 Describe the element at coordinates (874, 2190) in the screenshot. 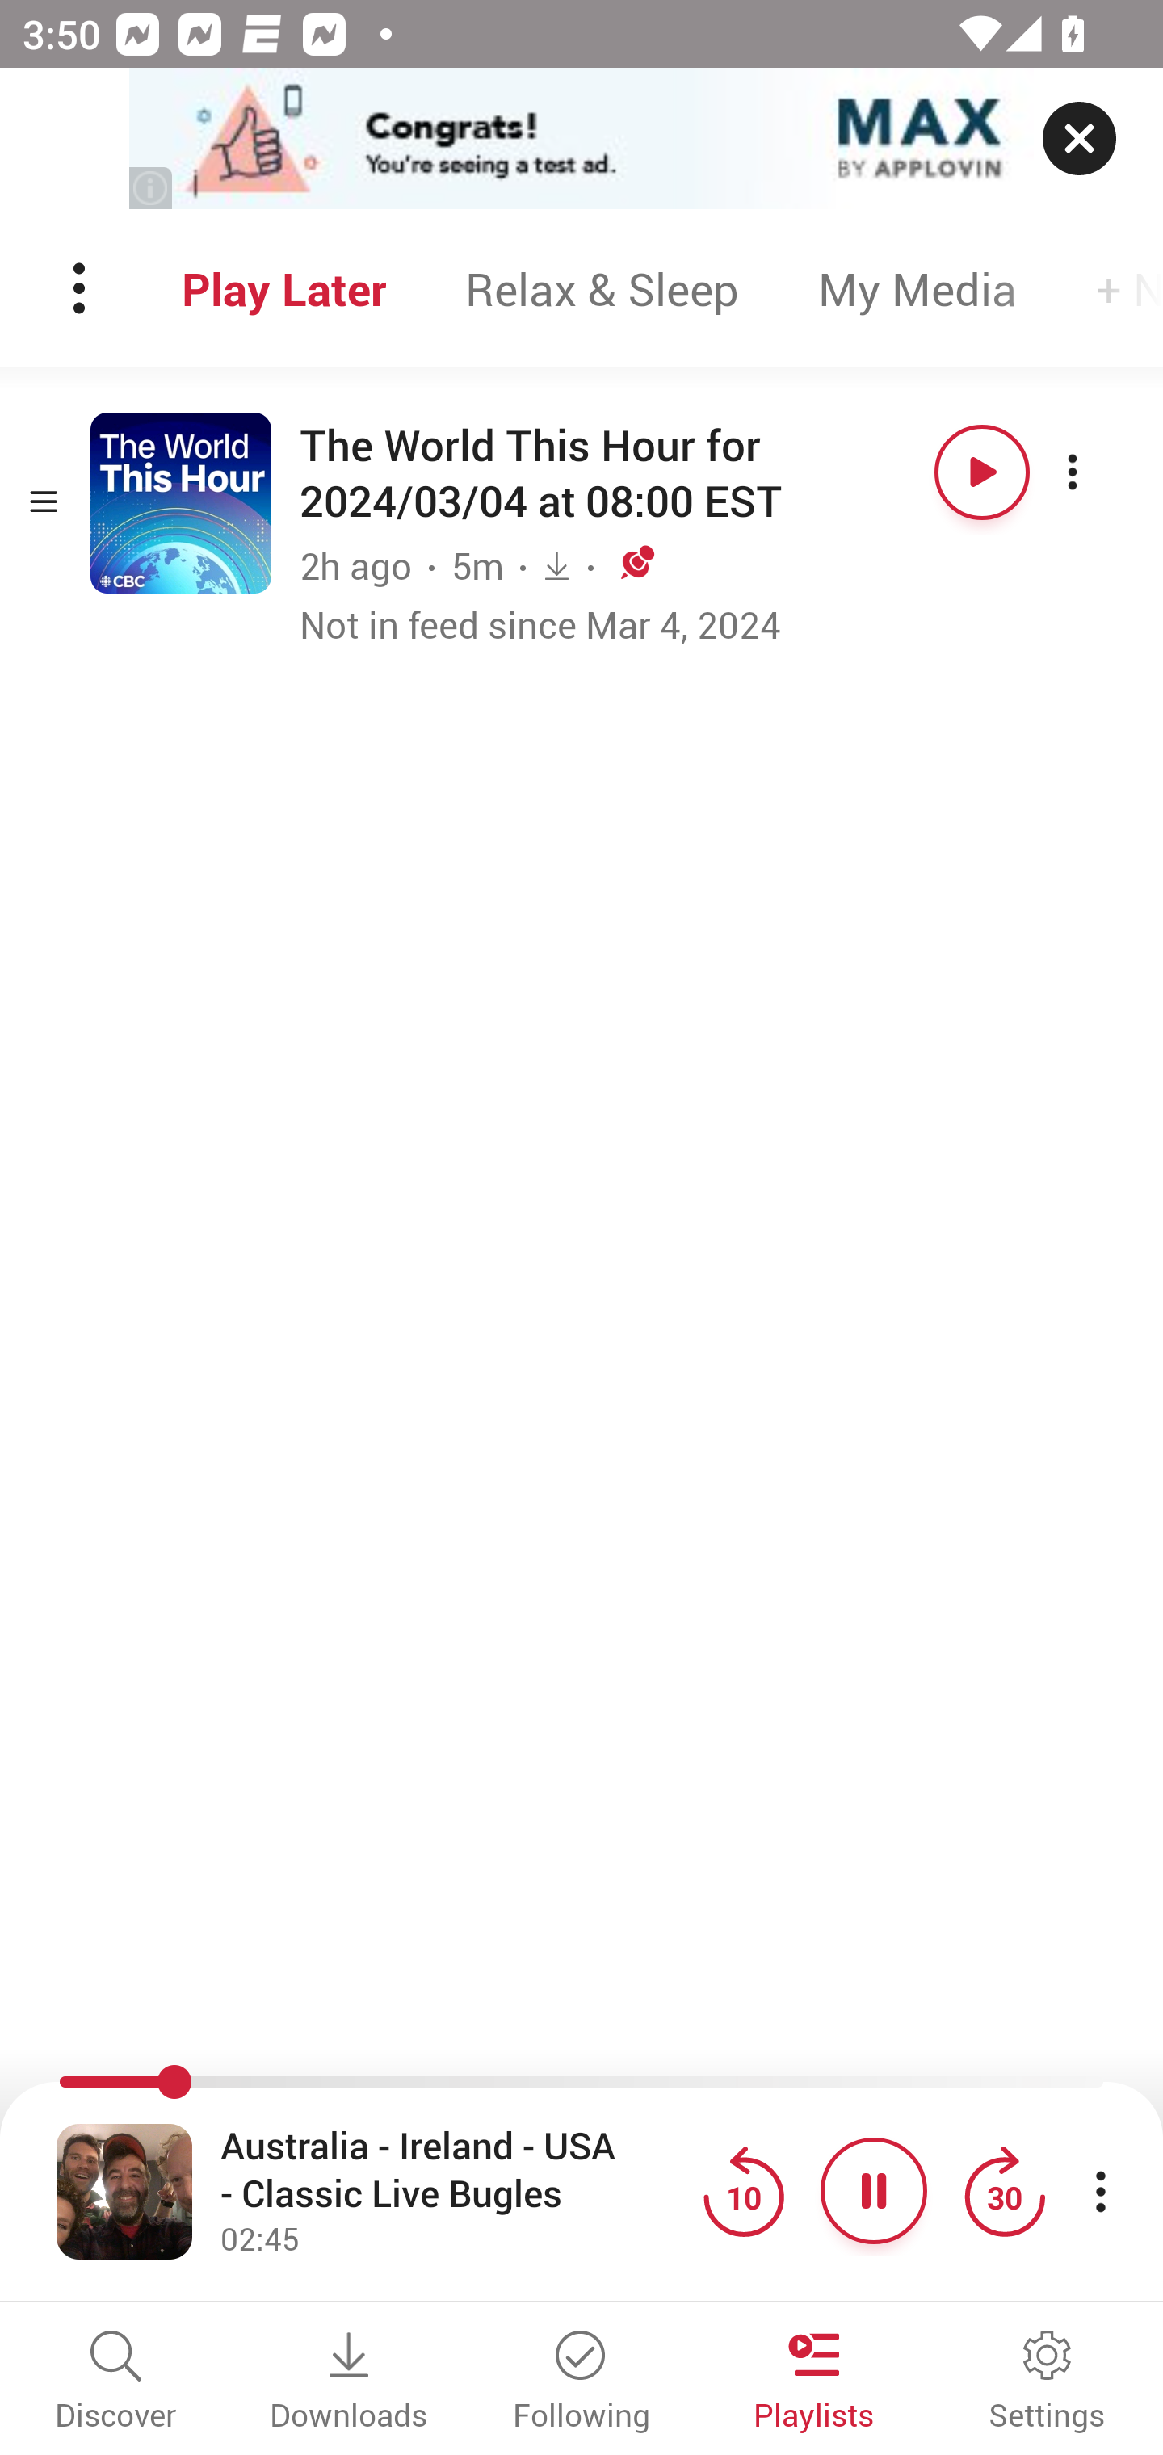

I see `Pause button` at that location.